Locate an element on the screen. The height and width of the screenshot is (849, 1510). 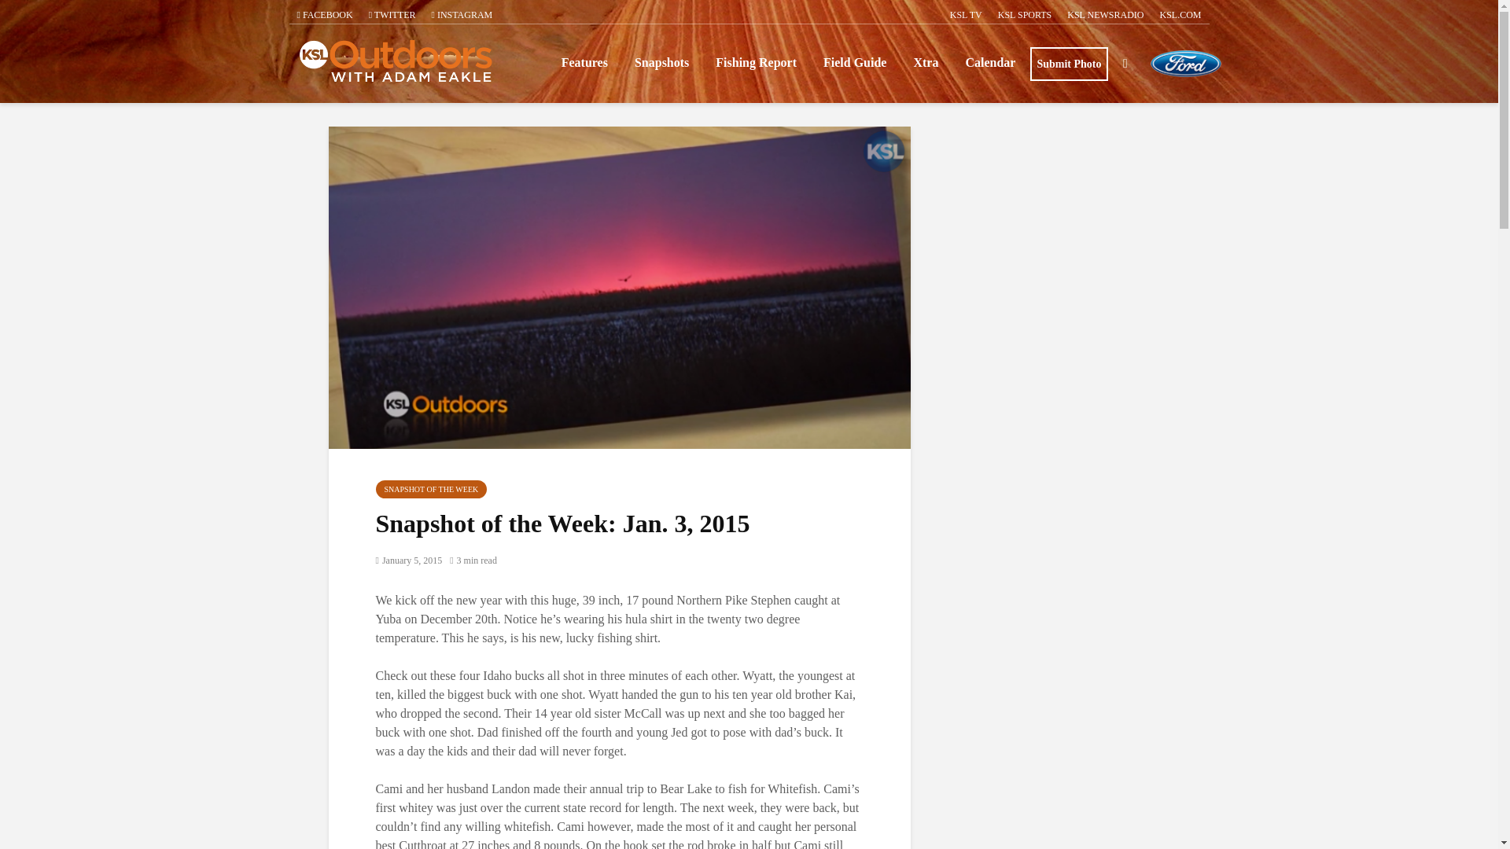
Field Guide is located at coordinates (855, 63).